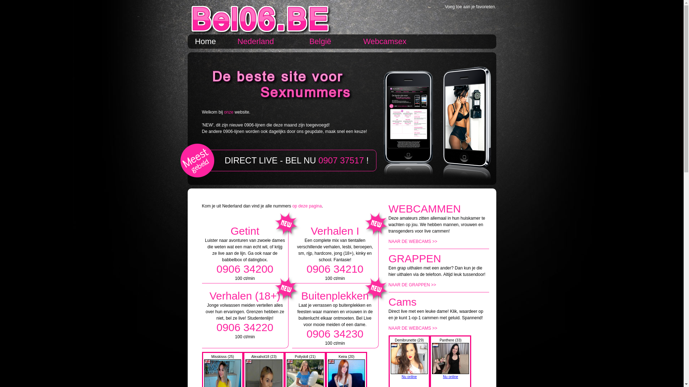 This screenshot has width=689, height=387. Describe the element at coordinates (341, 161) in the screenshot. I see `0907 37517` at that location.